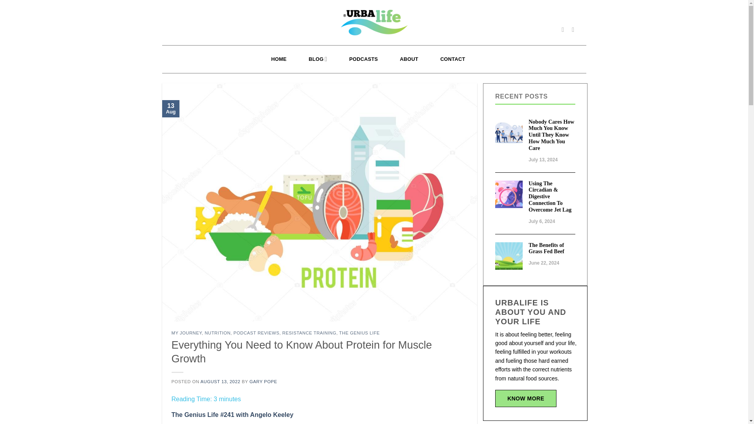  What do you see at coordinates (256, 333) in the screenshot?
I see `PODCAST REVIEWS` at bounding box center [256, 333].